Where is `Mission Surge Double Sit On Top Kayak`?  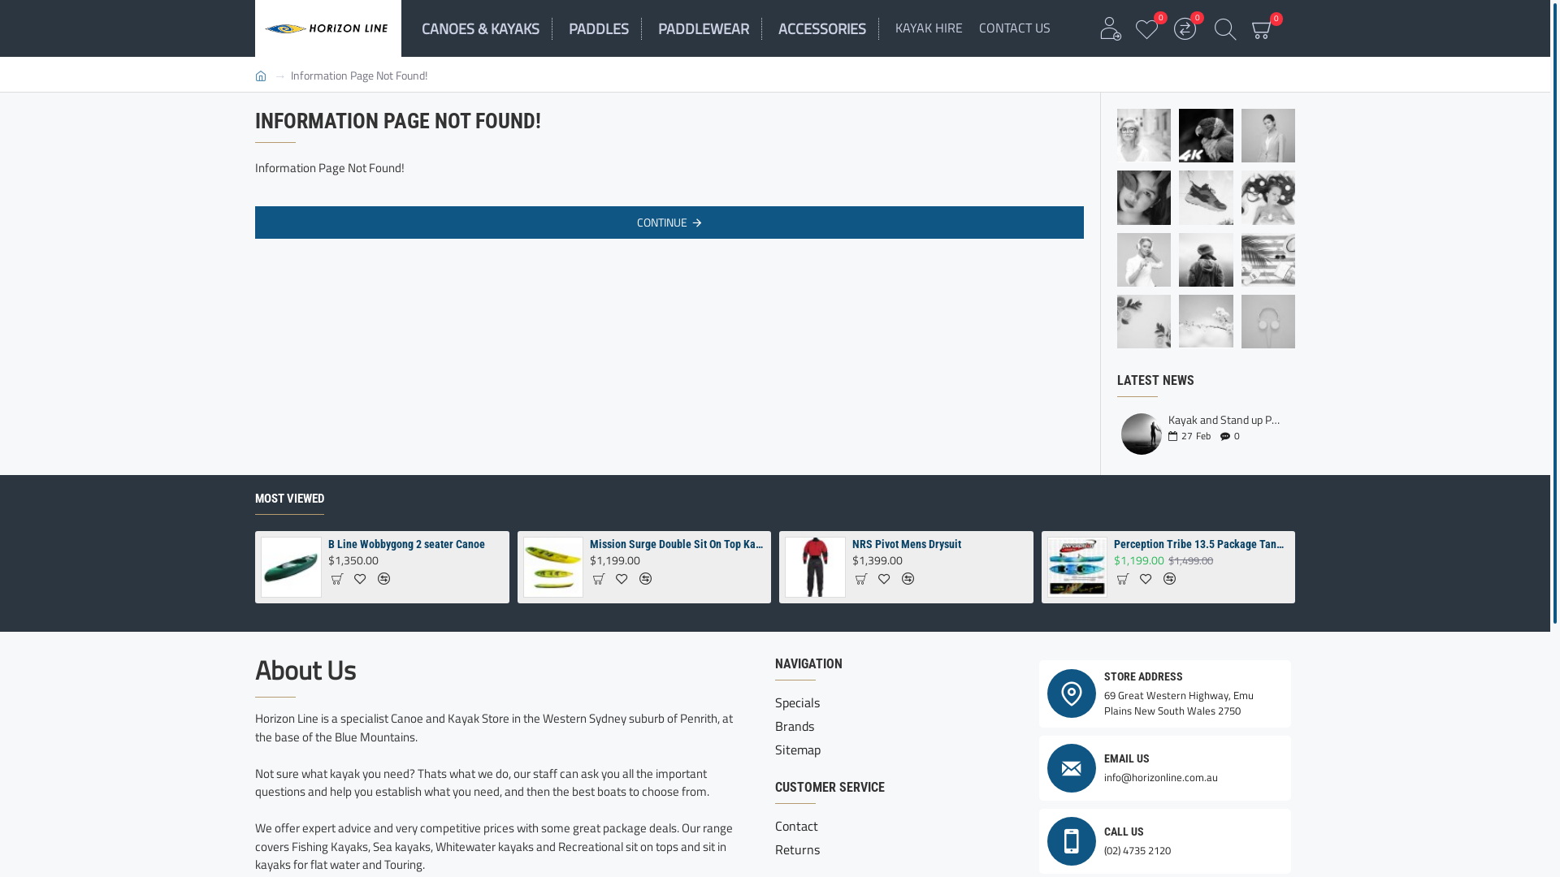
Mission Surge Double Sit On Top Kayak is located at coordinates (678, 544).